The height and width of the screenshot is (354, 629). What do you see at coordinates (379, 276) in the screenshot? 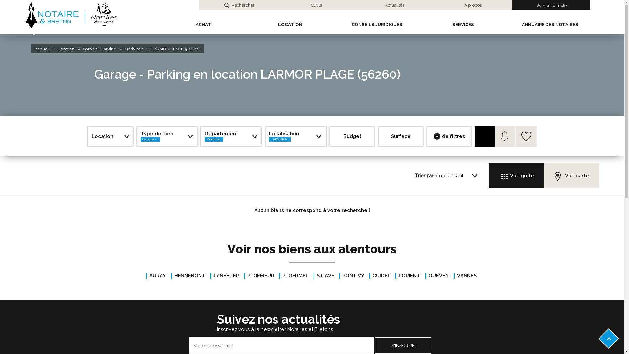
I see `GUIDEL` at bounding box center [379, 276].